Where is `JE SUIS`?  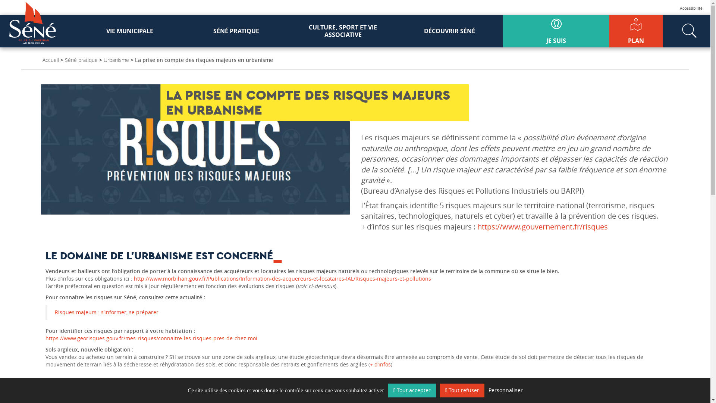 JE SUIS is located at coordinates (556, 31).